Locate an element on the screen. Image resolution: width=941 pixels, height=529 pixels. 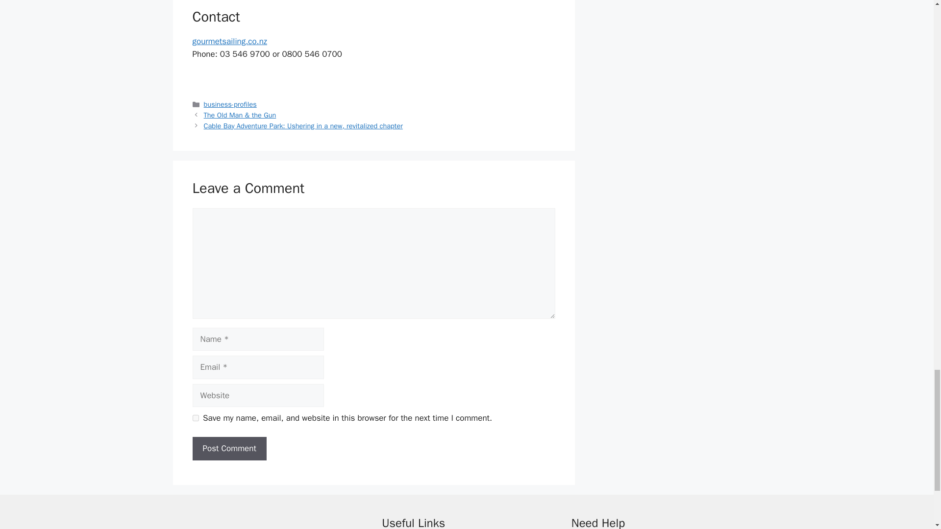
Page 69 is located at coordinates (373, 42).